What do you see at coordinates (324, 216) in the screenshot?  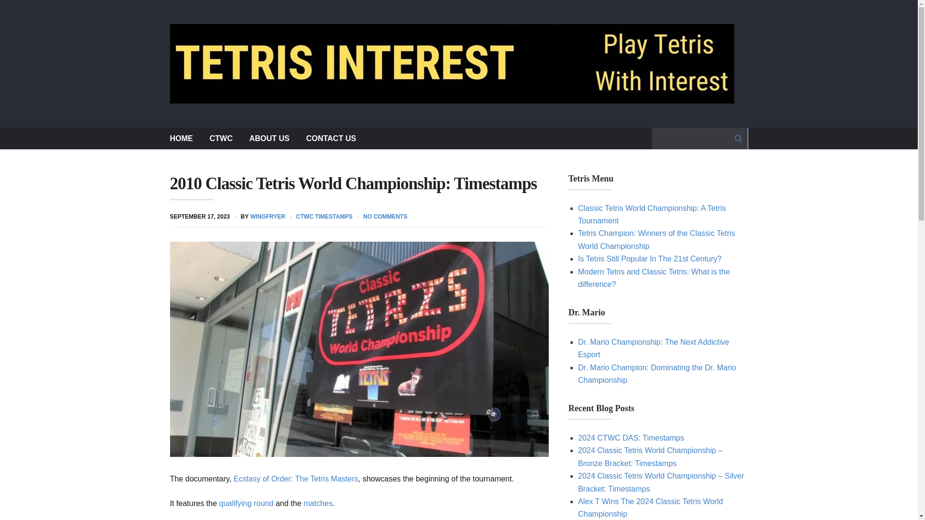 I see `CTWC TIMESTAMPS` at bounding box center [324, 216].